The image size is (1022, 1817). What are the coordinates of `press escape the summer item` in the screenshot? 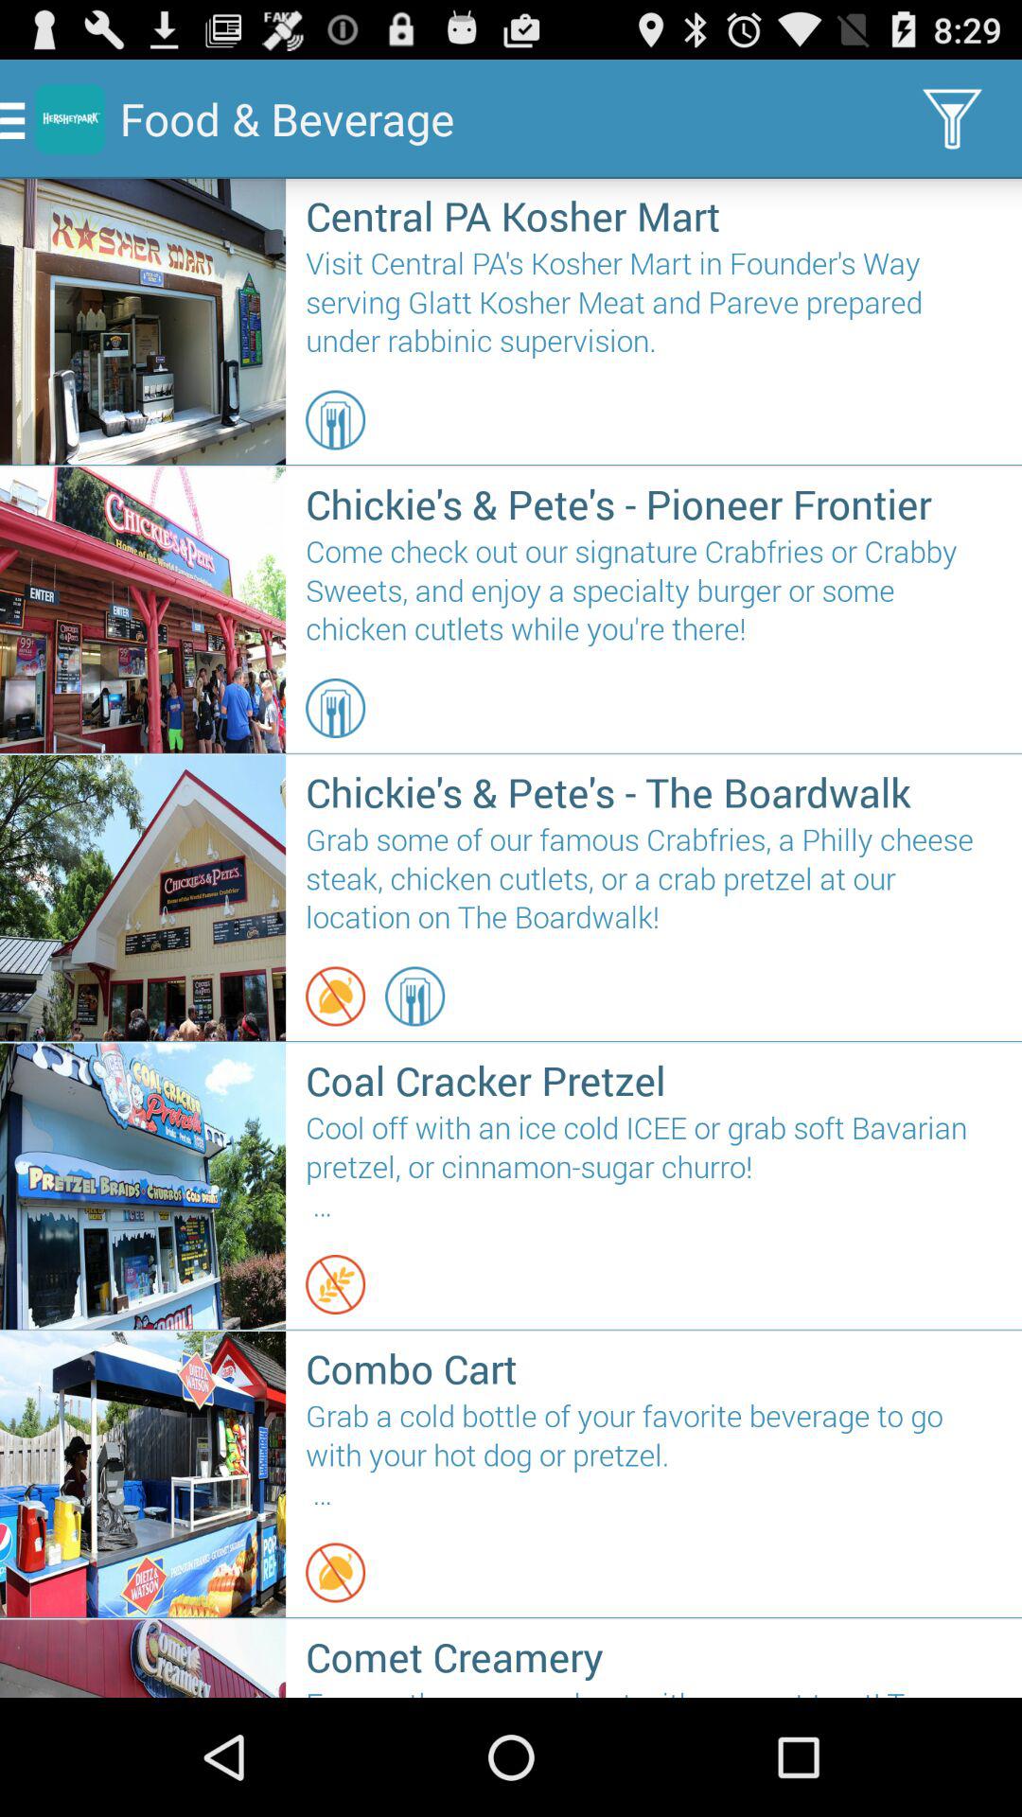 It's located at (653, 1690).